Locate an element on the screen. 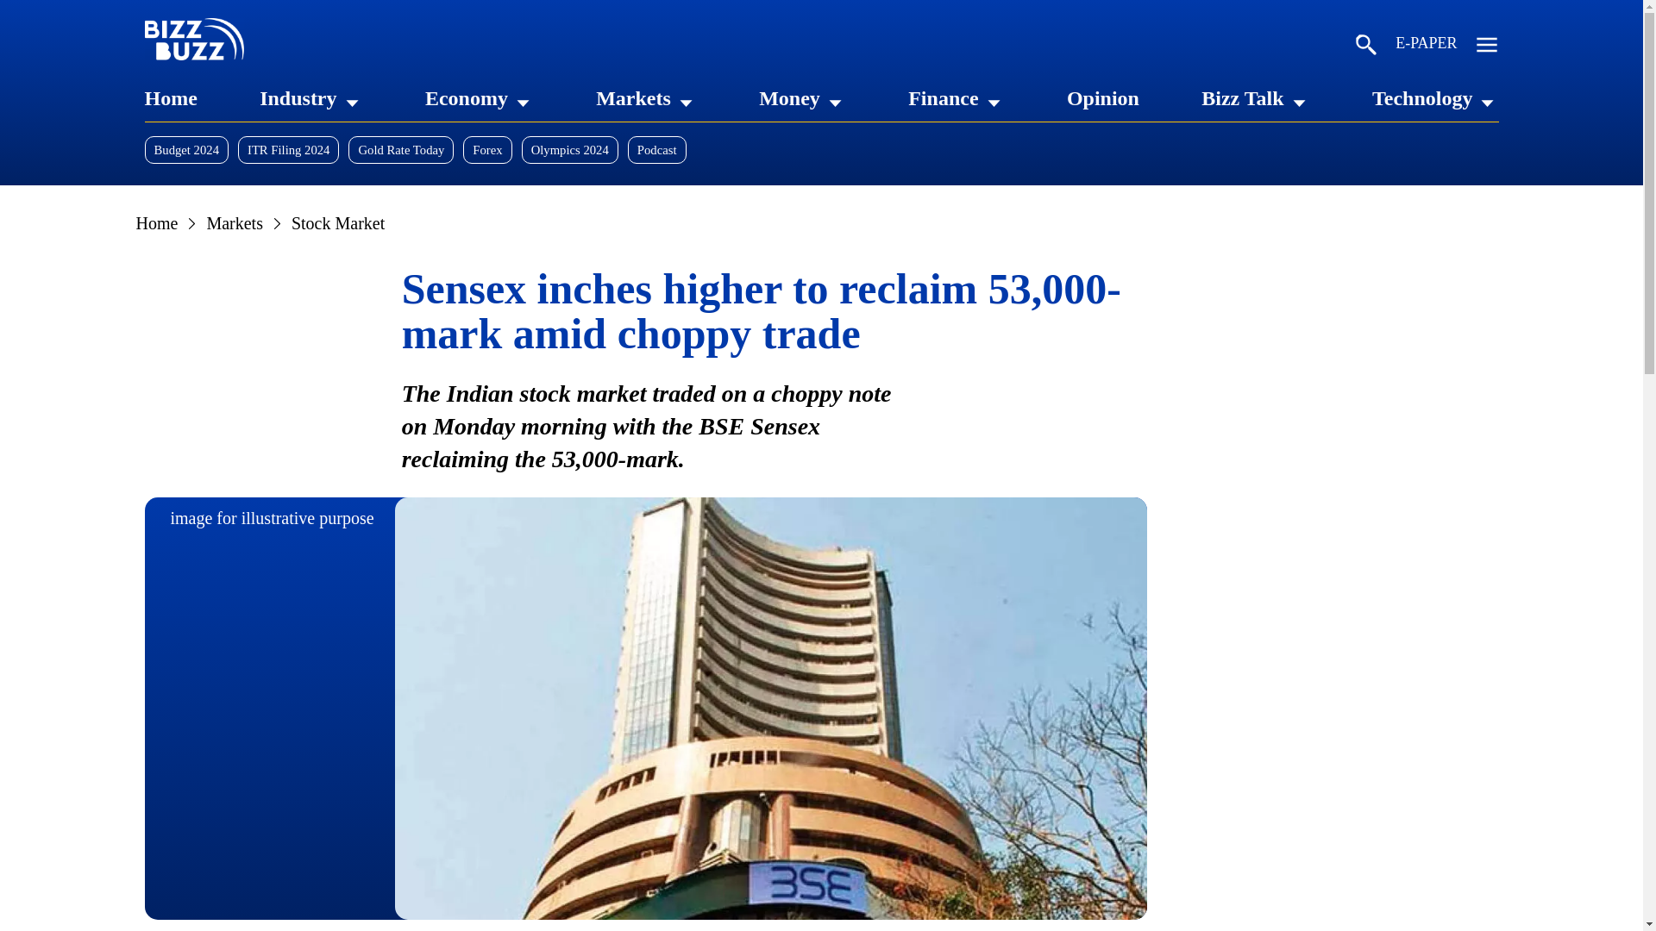 Image resolution: width=1656 pixels, height=931 pixels. Money is located at coordinates (788, 98).